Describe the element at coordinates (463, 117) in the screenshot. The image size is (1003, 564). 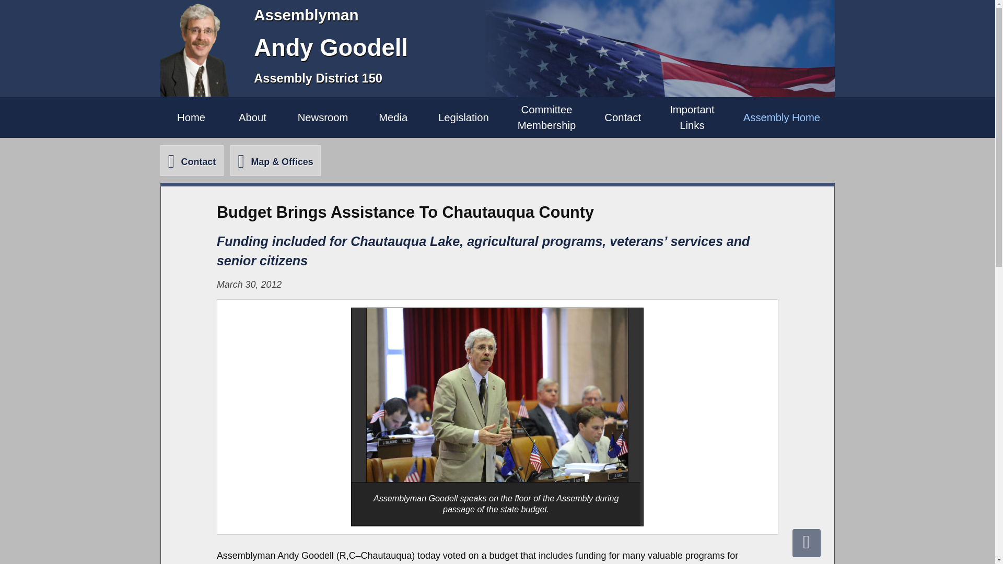
I see `Legislation` at that location.